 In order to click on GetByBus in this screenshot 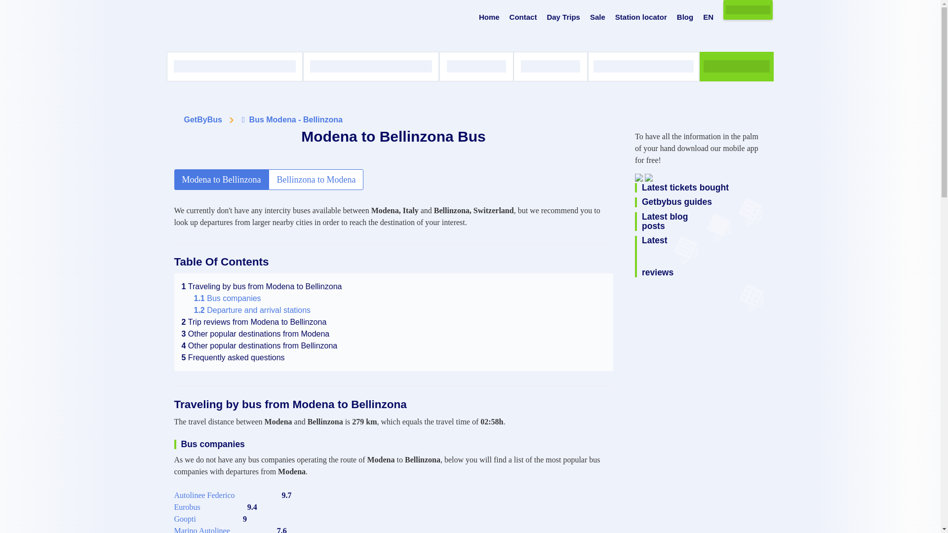, I will do `click(202, 119)`.